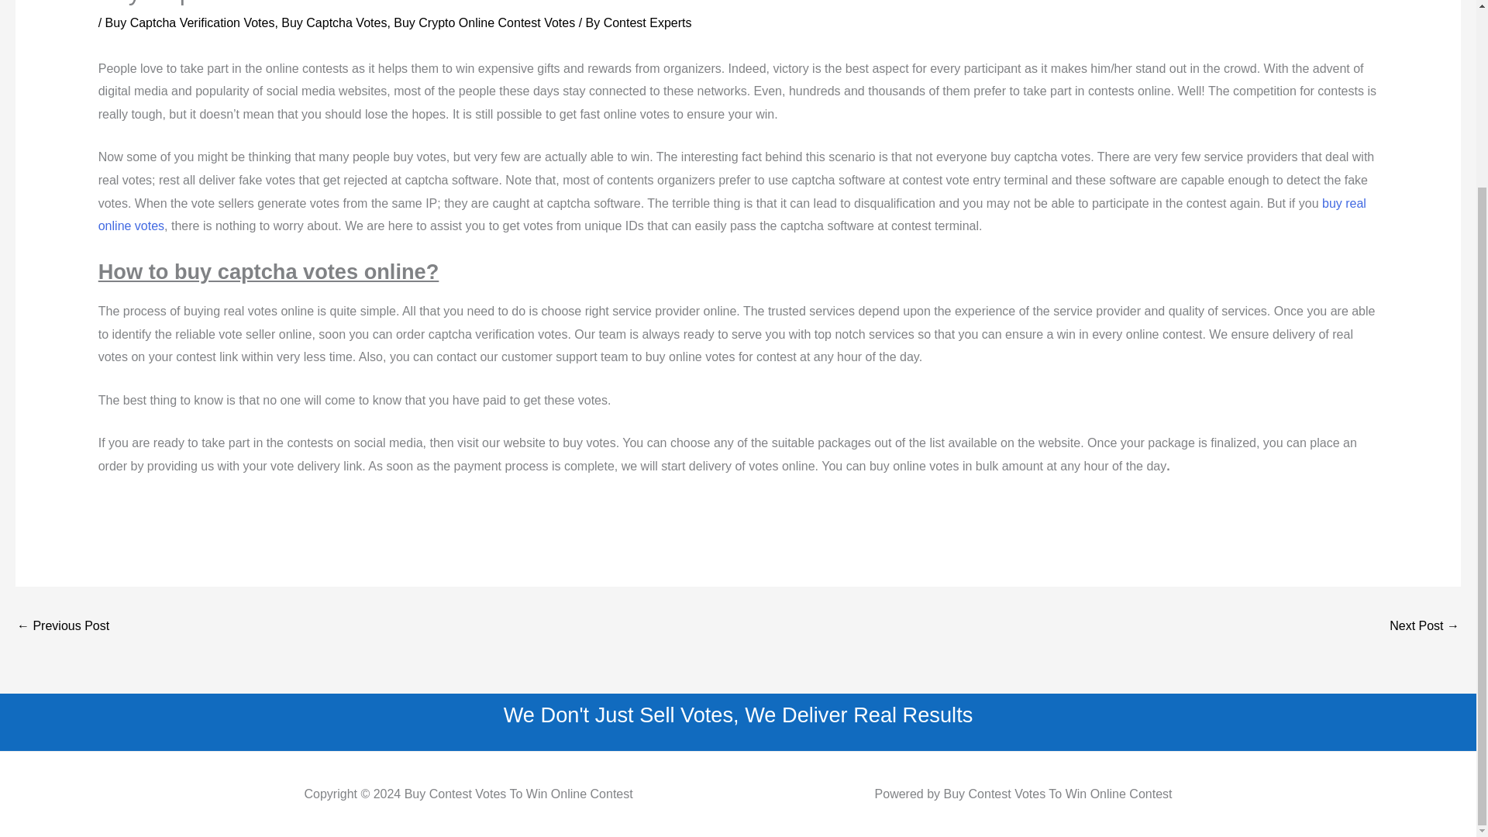  Describe the element at coordinates (732, 215) in the screenshot. I see `buy real online votes` at that location.